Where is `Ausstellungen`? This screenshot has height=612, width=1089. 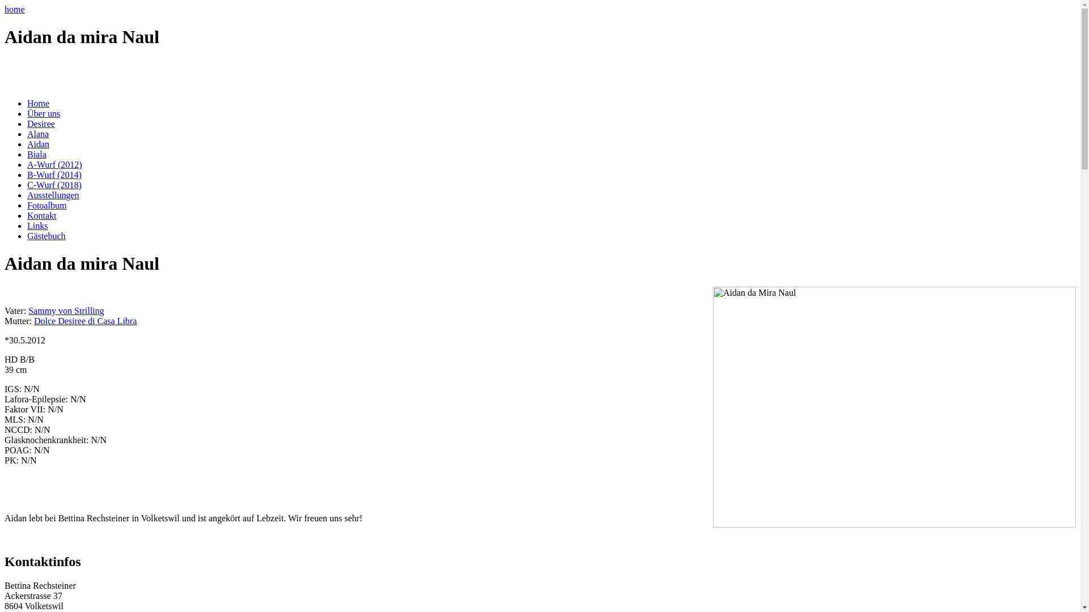 Ausstellungen is located at coordinates (53, 195).